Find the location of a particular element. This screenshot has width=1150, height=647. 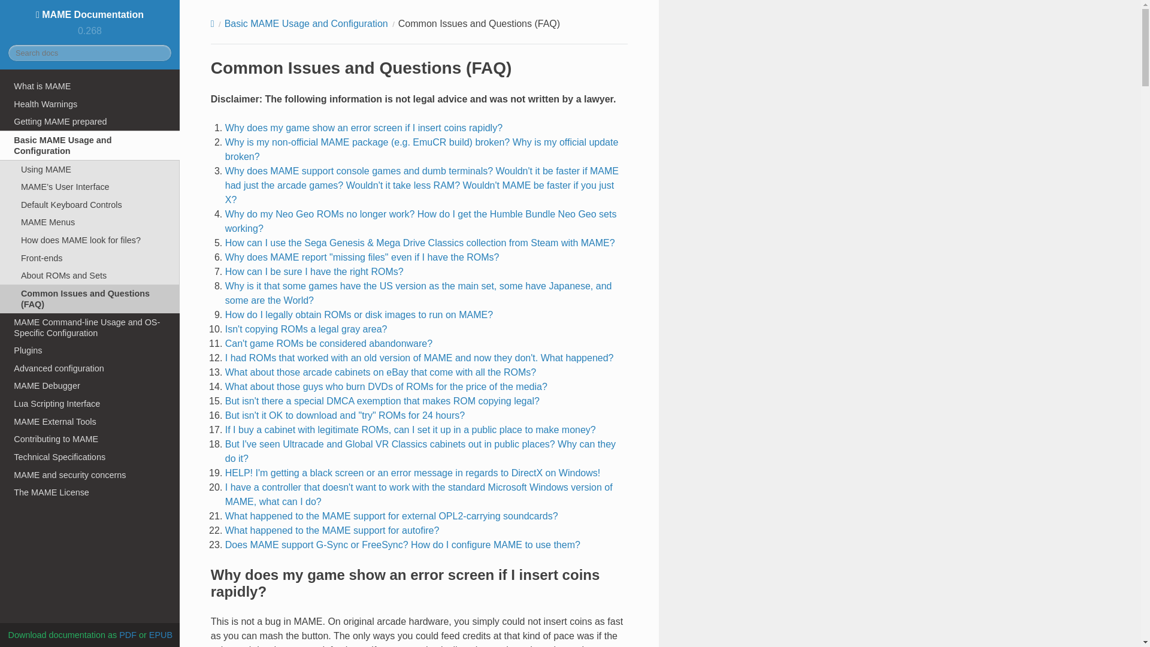

What is MAME is located at coordinates (90, 86).